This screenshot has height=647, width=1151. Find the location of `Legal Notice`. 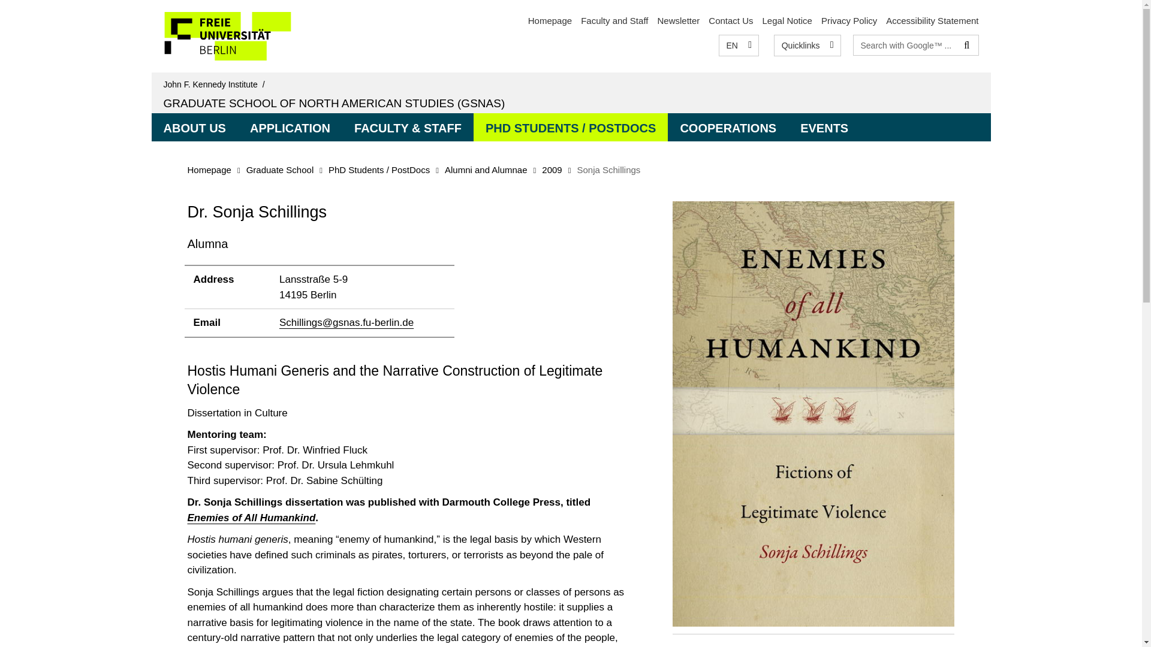

Legal Notice is located at coordinates (787, 20).